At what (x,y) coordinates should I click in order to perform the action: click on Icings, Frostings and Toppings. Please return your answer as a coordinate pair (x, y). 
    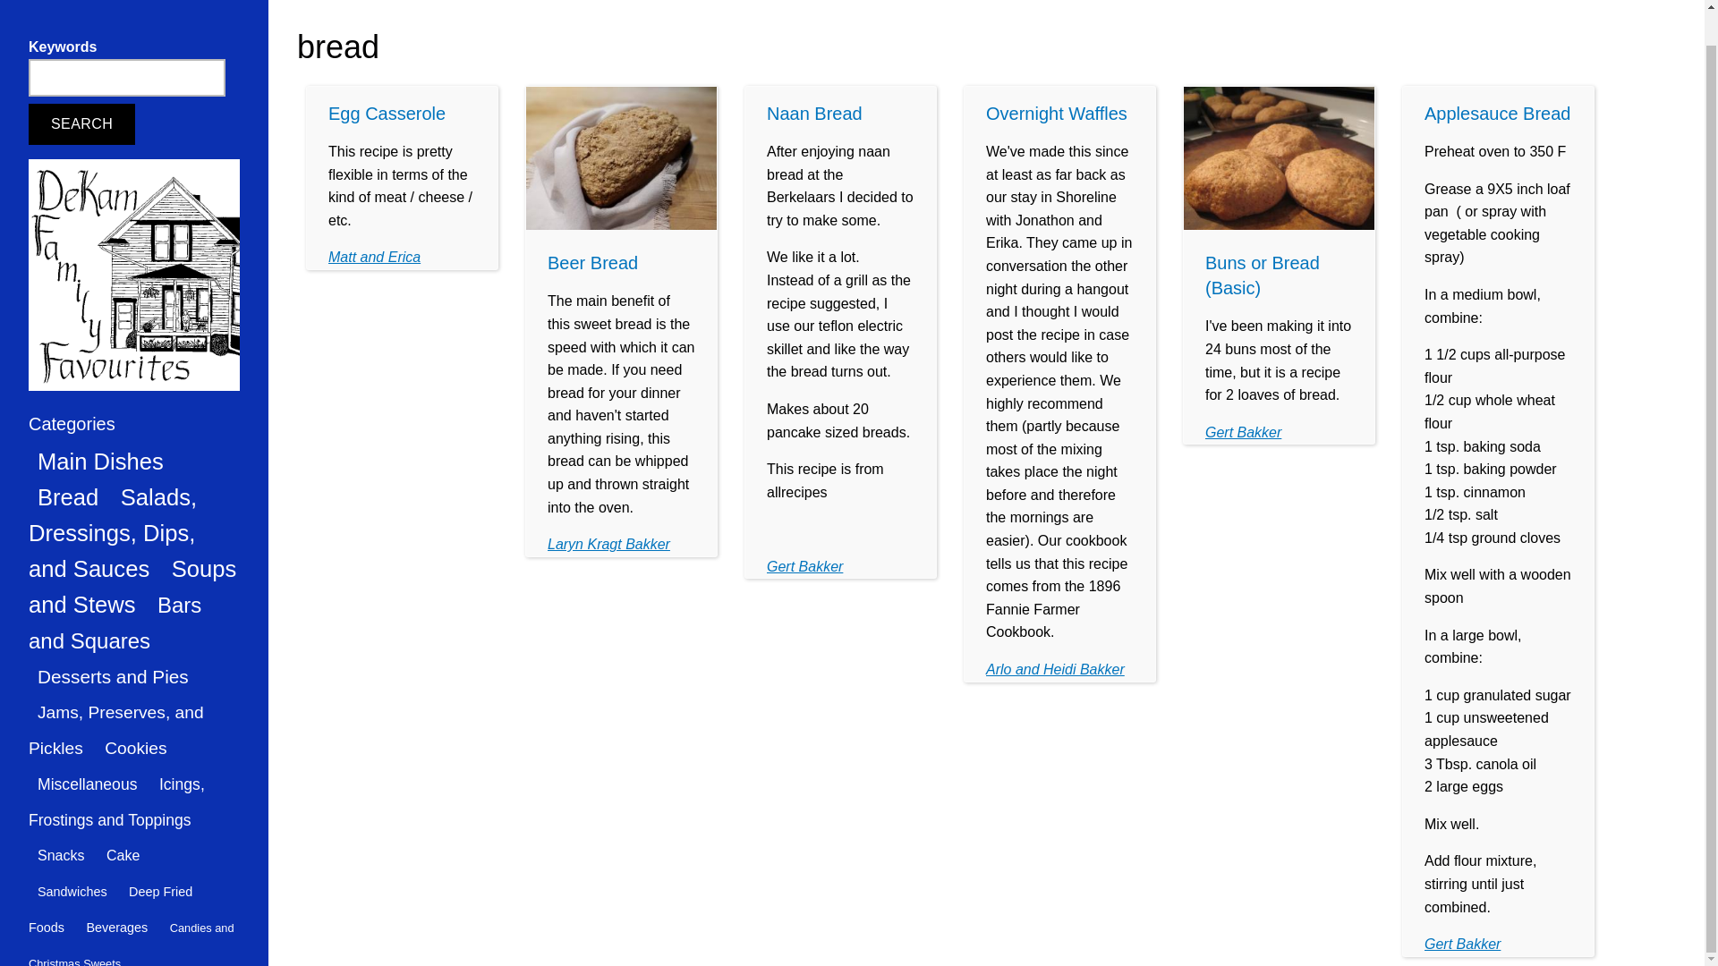
    Looking at the image, I should click on (116, 768).